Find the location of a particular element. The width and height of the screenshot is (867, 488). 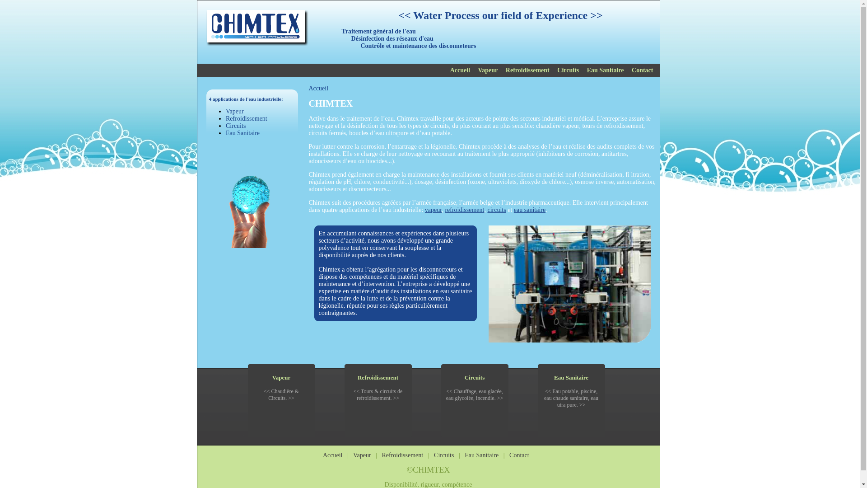

Circuits is located at coordinates (568, 70).